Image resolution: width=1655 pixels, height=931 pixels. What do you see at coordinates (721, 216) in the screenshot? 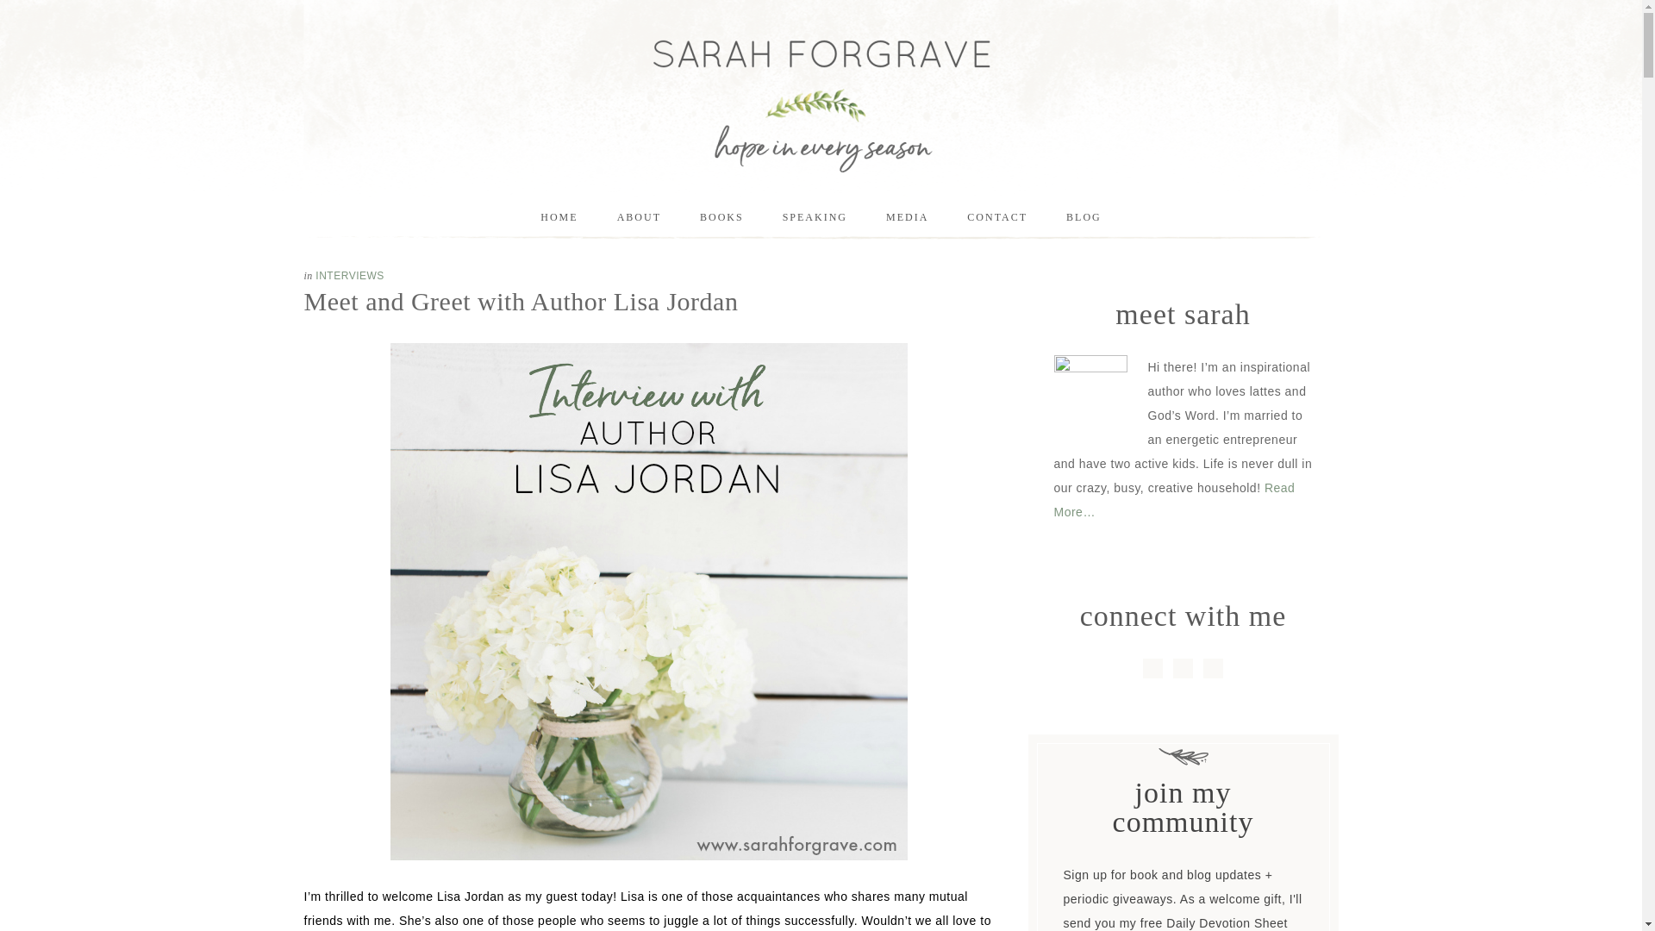
I see `BOOKS` at bounding box center [721, 216].